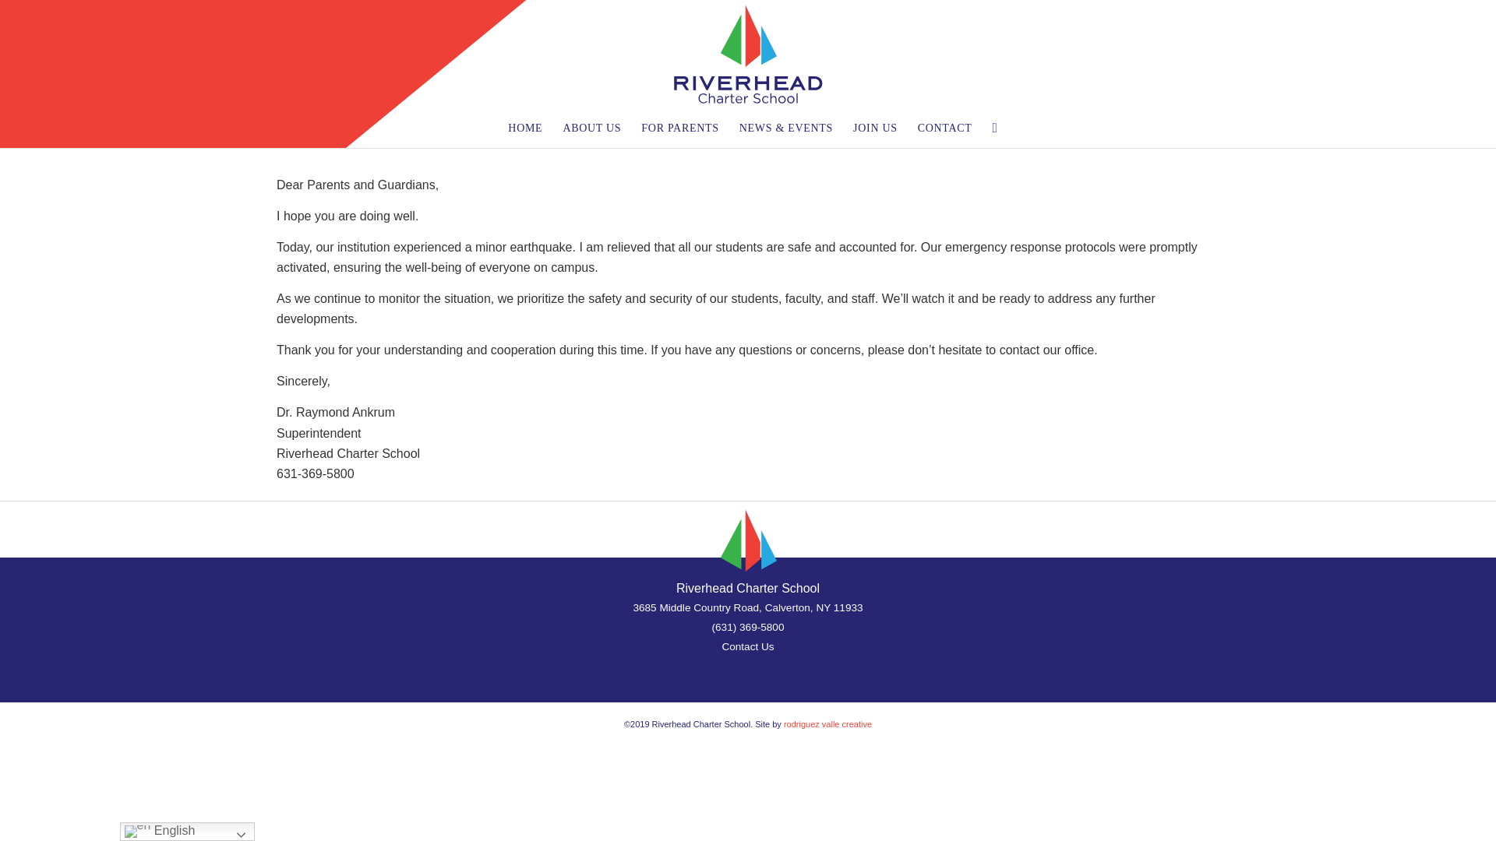 The image size is (1496, 841). I want to click on CONTACT, so click(945, 128).